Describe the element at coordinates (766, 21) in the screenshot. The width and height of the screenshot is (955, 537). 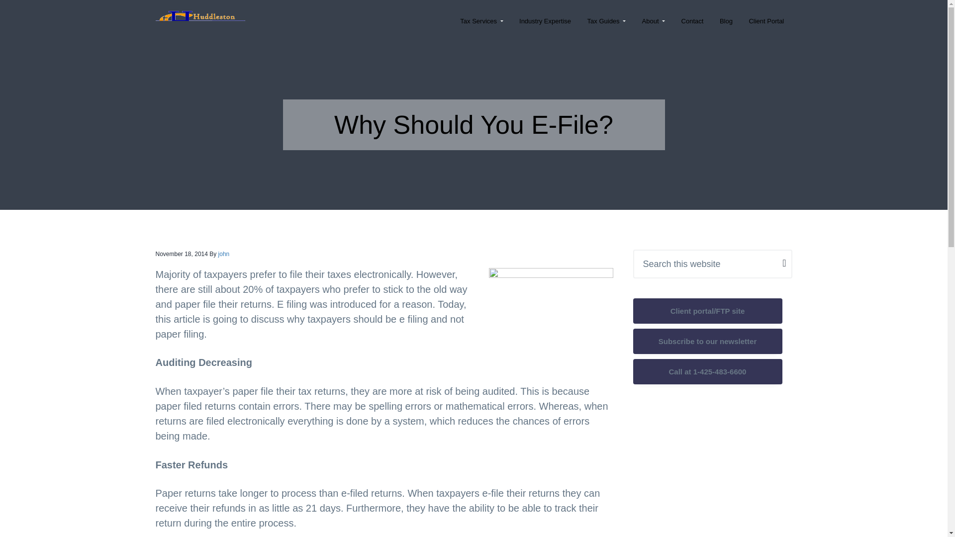
I see `Client Portal` at that location.